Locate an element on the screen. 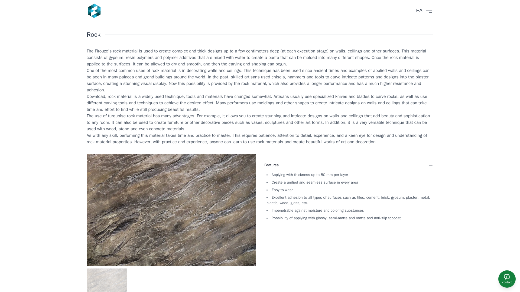 This screenshot has width=520, height=292. Open Menu is located at coordinates (429, 11).